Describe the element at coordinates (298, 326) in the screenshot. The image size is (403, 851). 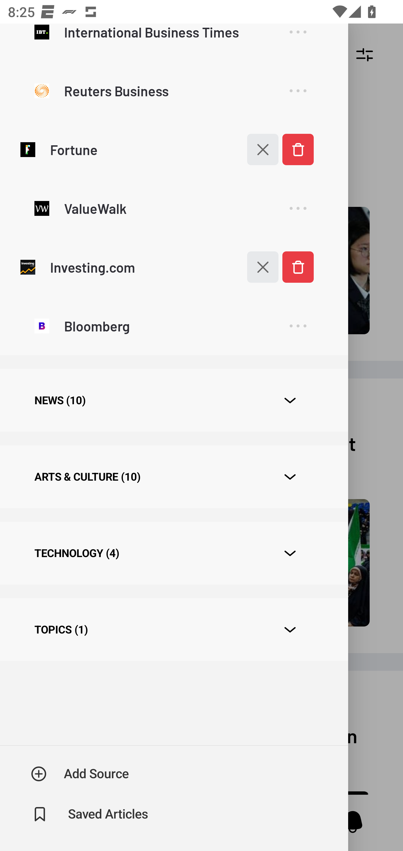
I see `More Options` at that location.